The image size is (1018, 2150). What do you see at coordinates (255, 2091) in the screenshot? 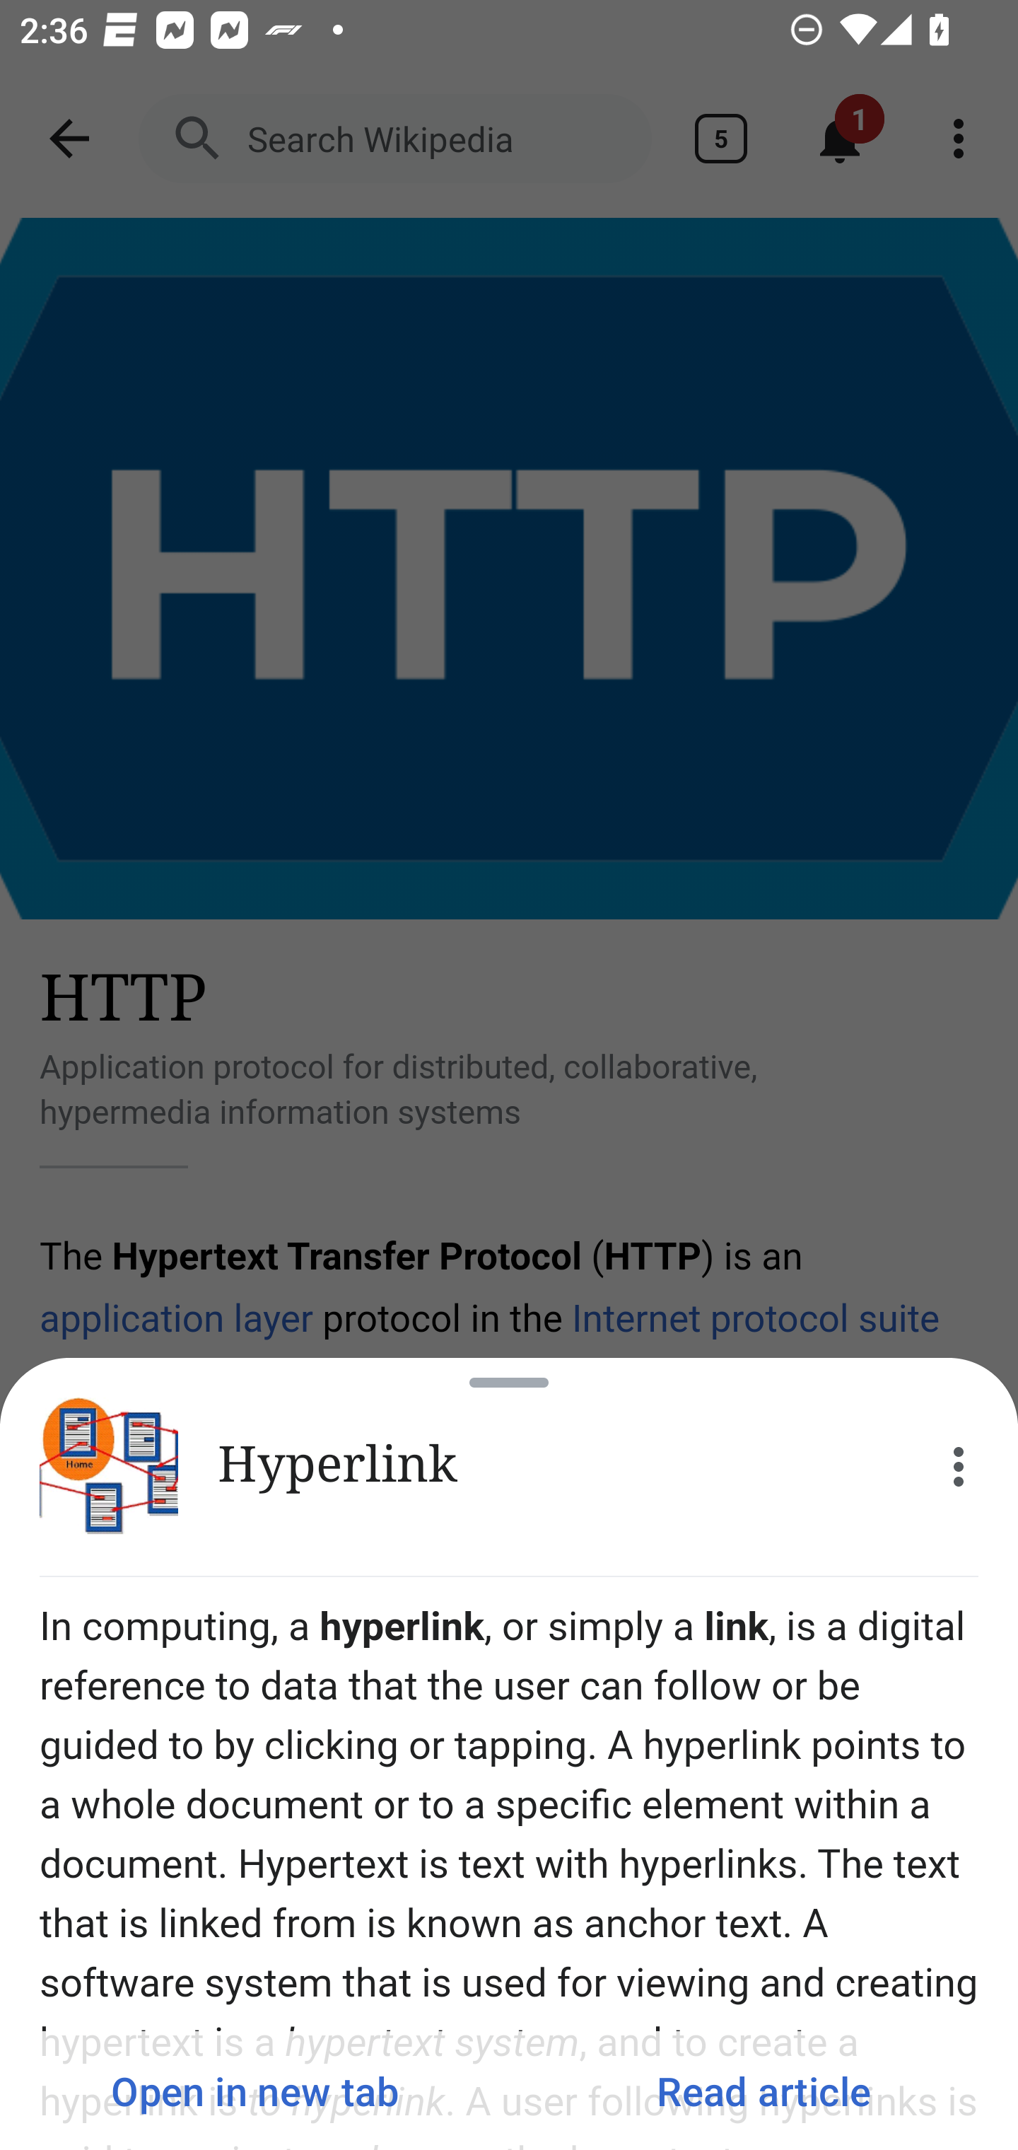
I see `Open in new tab` at bounding box center [255, 2091].